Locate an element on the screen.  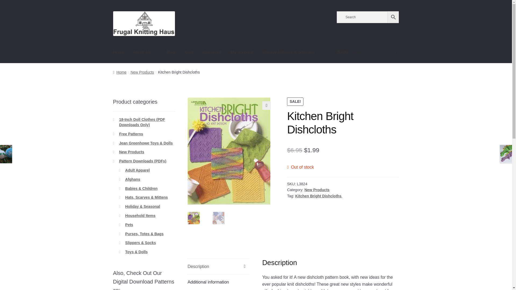
Description is located at coordinates (219, 266).